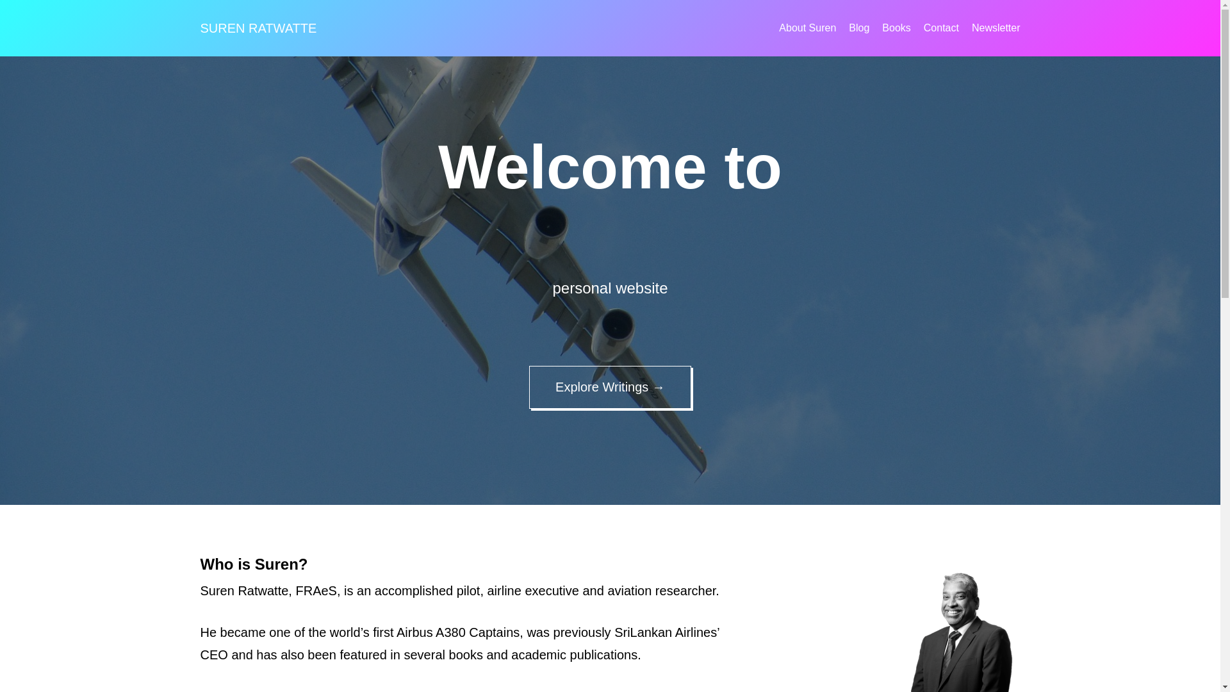 Image resolution: width=1230 pixels, height=692 pixels. Describe the element at coordinates (807, 28) in the screenshot. I see `About Suren` at that location.